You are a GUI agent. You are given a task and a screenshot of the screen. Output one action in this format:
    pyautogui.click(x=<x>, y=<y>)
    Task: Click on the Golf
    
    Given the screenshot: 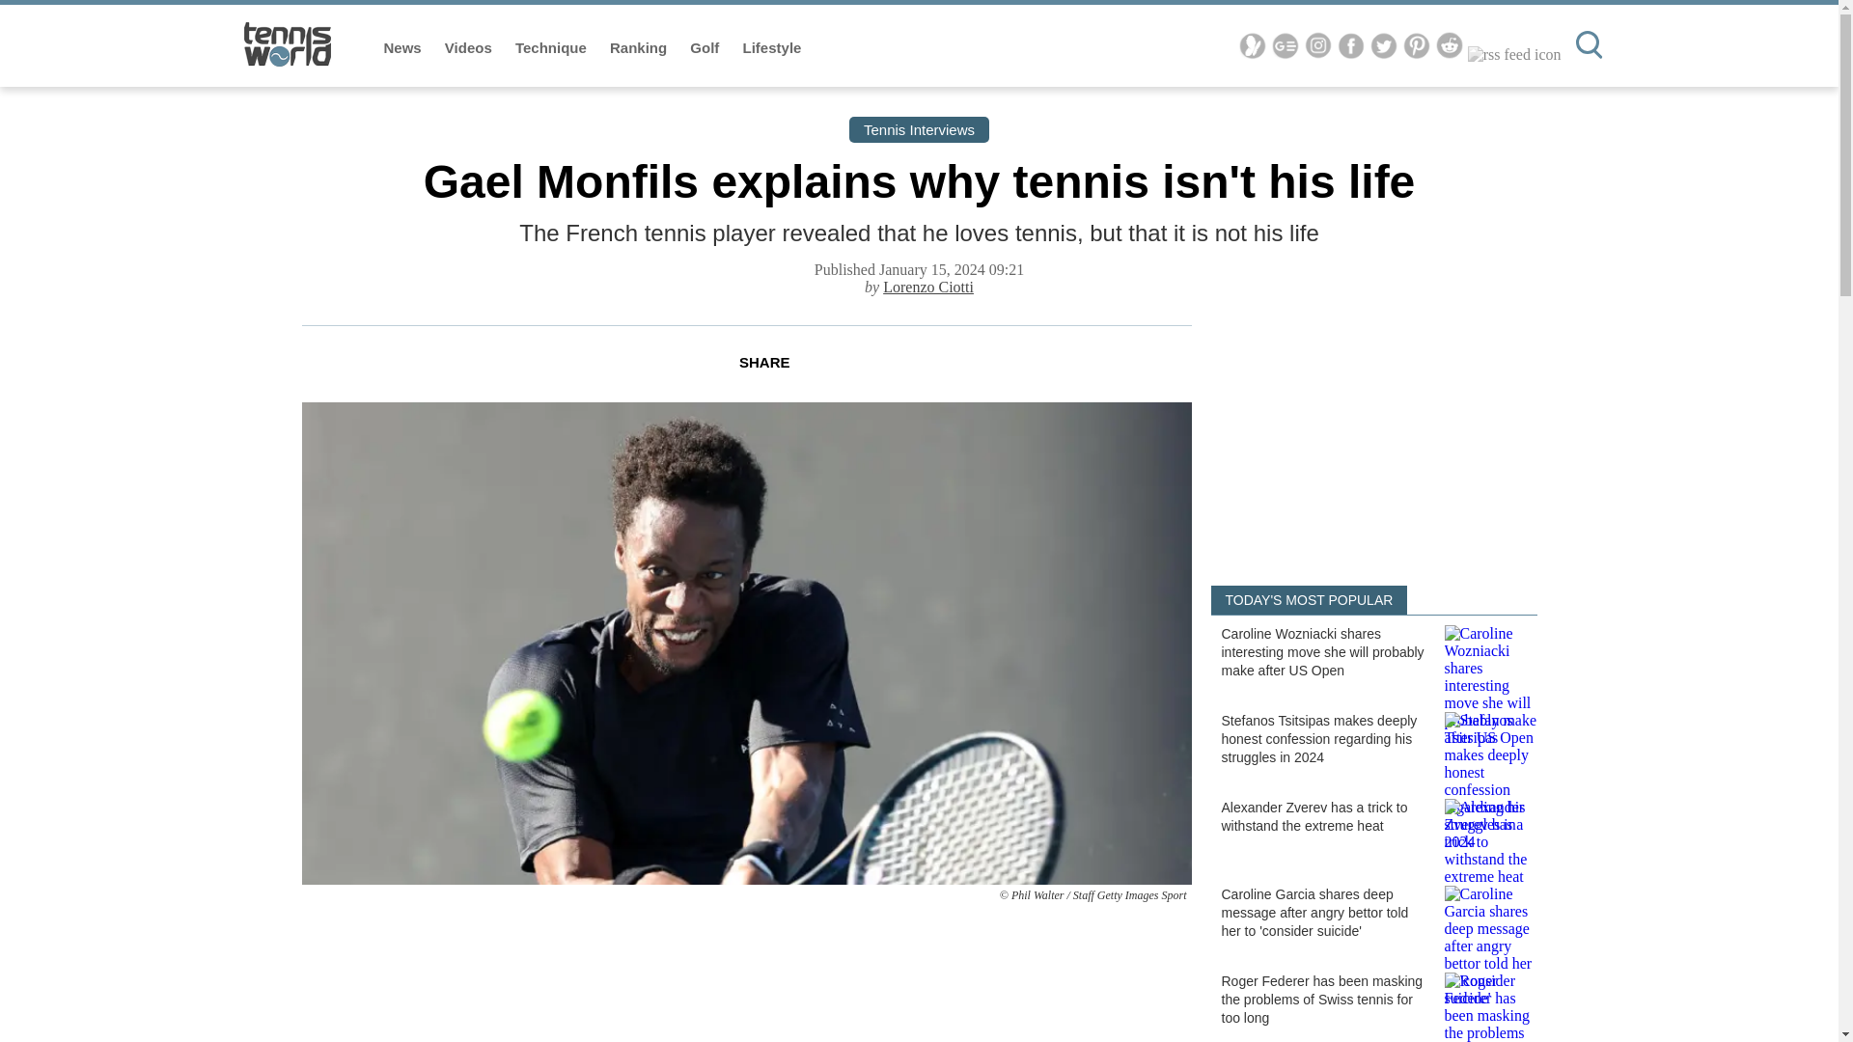 What is the action you would take?
    pyautogui.click(x=705, y=48)
    